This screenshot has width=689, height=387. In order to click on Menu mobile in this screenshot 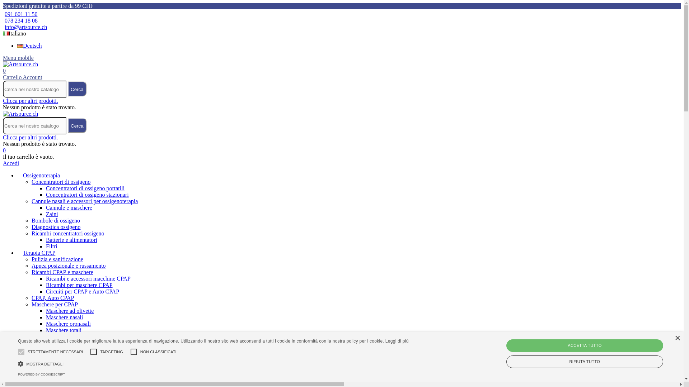, I will do `click(18, 58)`.